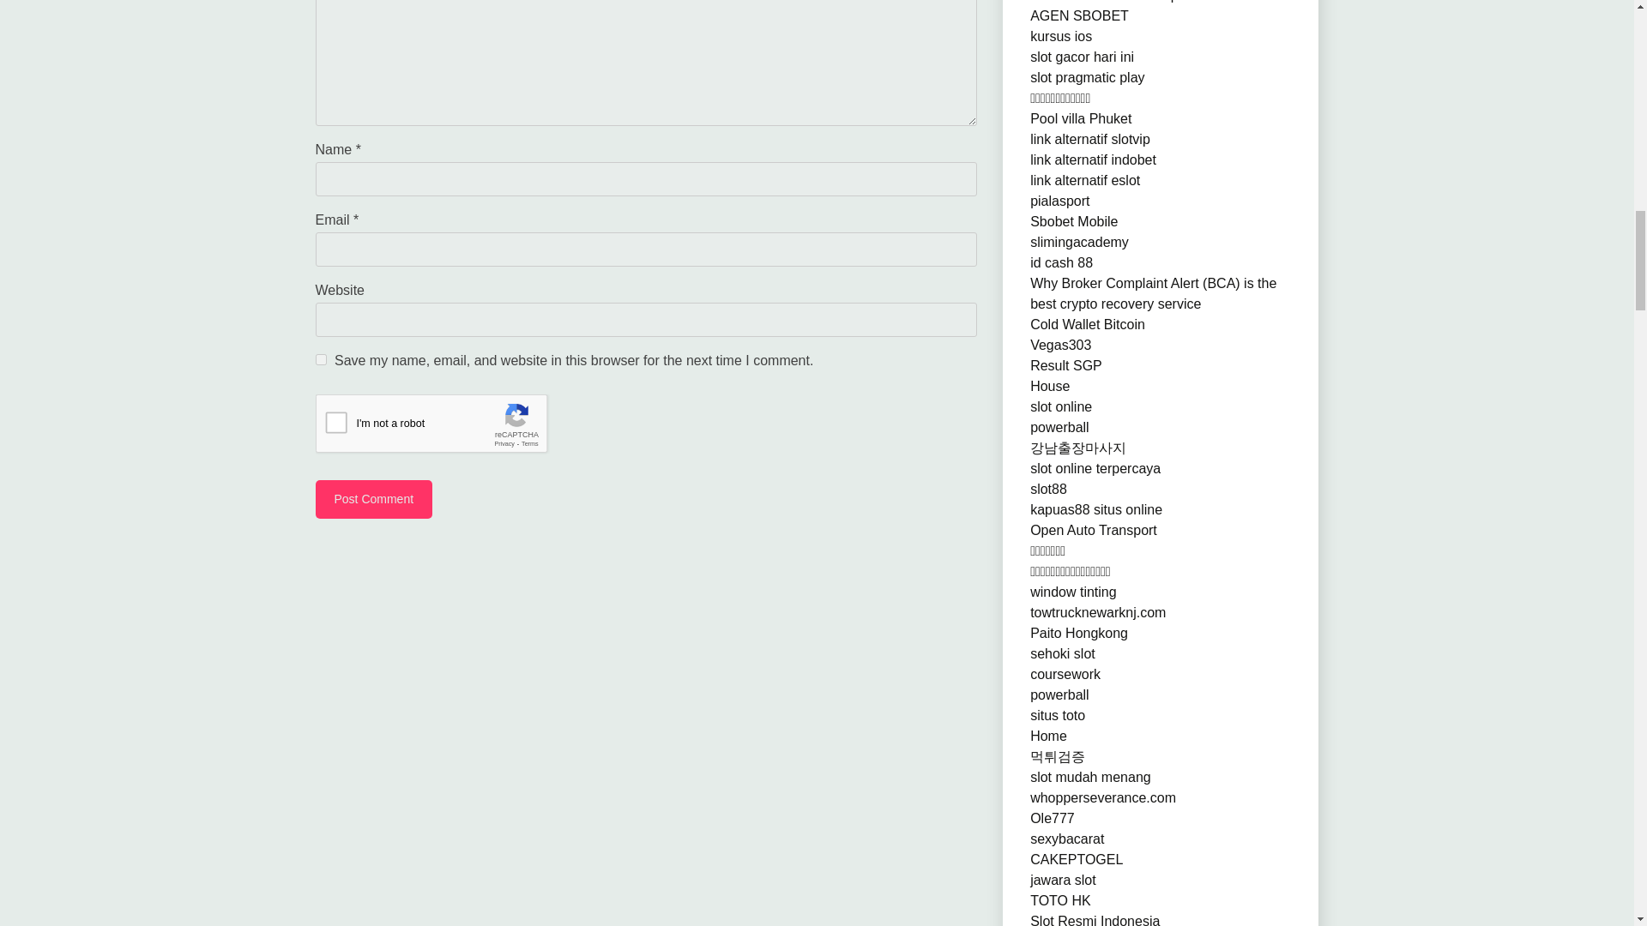 This screenshot has height=926, width=1647. I want to click on Post Comment, so click(374, 499).